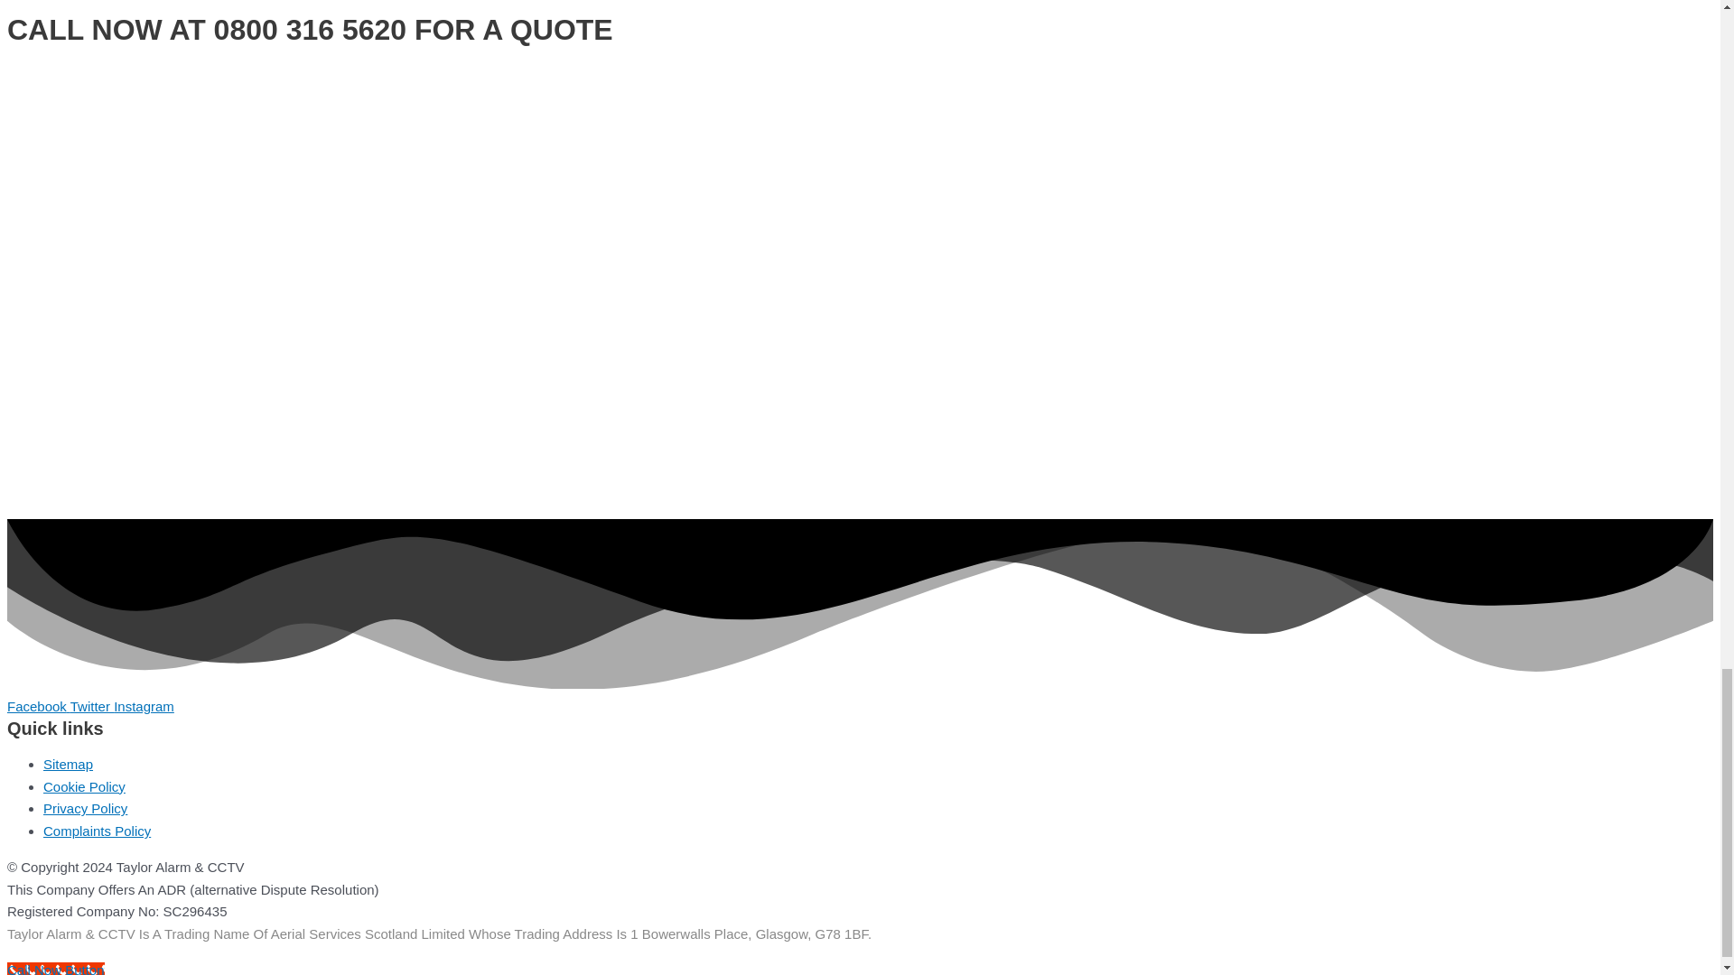  Describe the element at coordinates (92, 706) in the screenshot. I see `Twitter` at that location.